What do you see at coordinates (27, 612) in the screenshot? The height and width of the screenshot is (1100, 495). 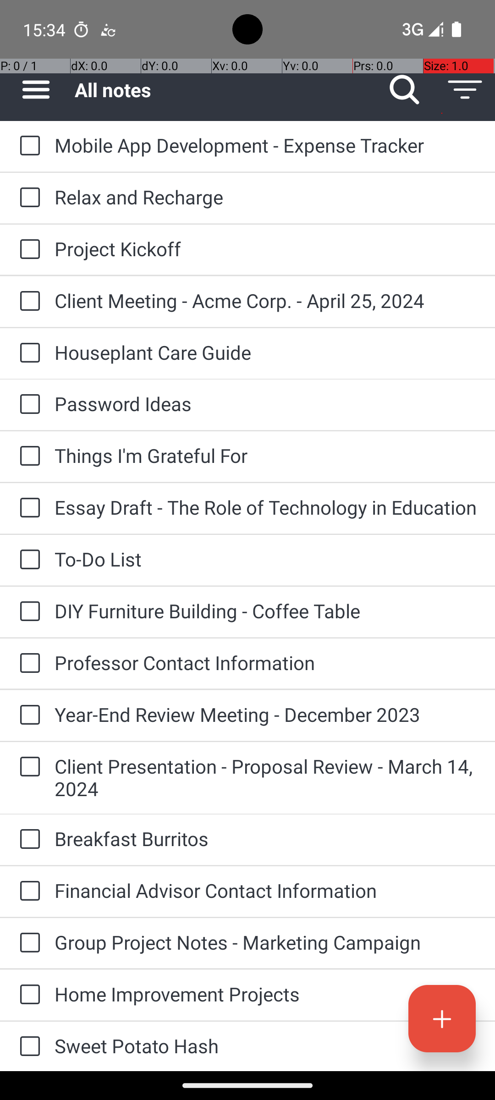 I see `to-do: DIY Furniture Building - Coffee Table` at bounding box center [27, 612].